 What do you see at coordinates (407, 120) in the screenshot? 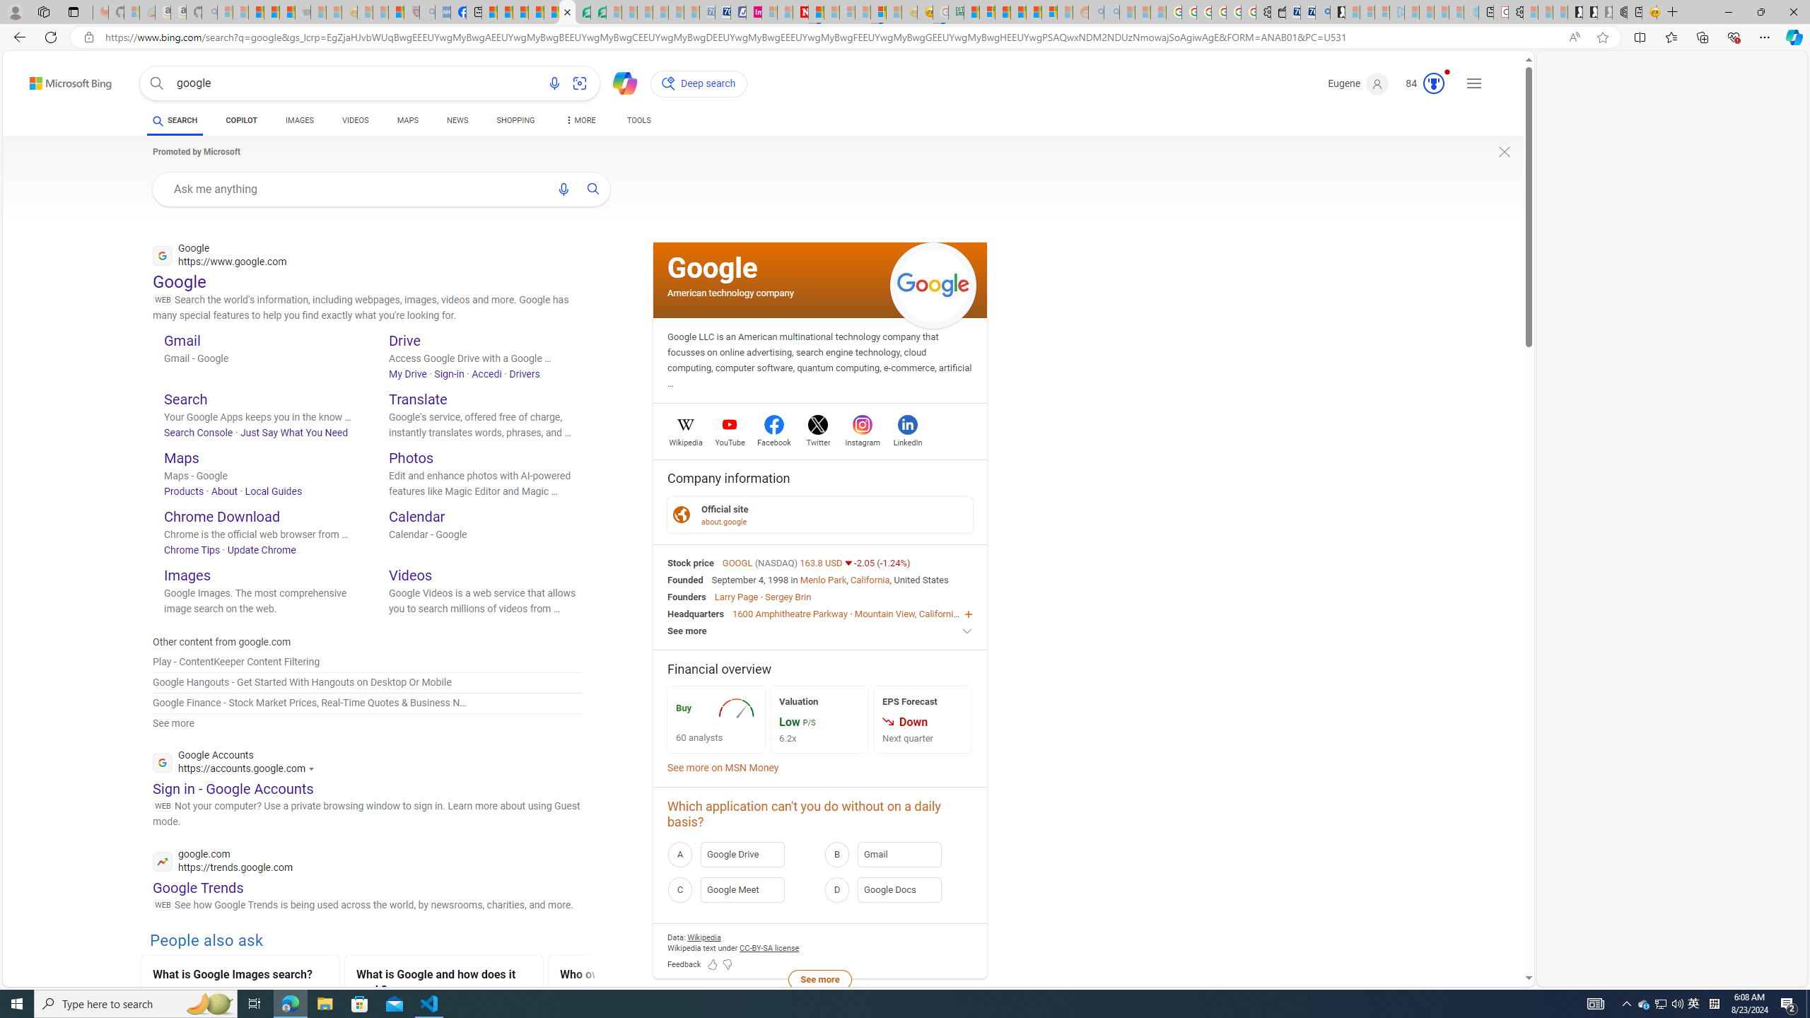
I see `MAPS` at bounding box center [407, 120].